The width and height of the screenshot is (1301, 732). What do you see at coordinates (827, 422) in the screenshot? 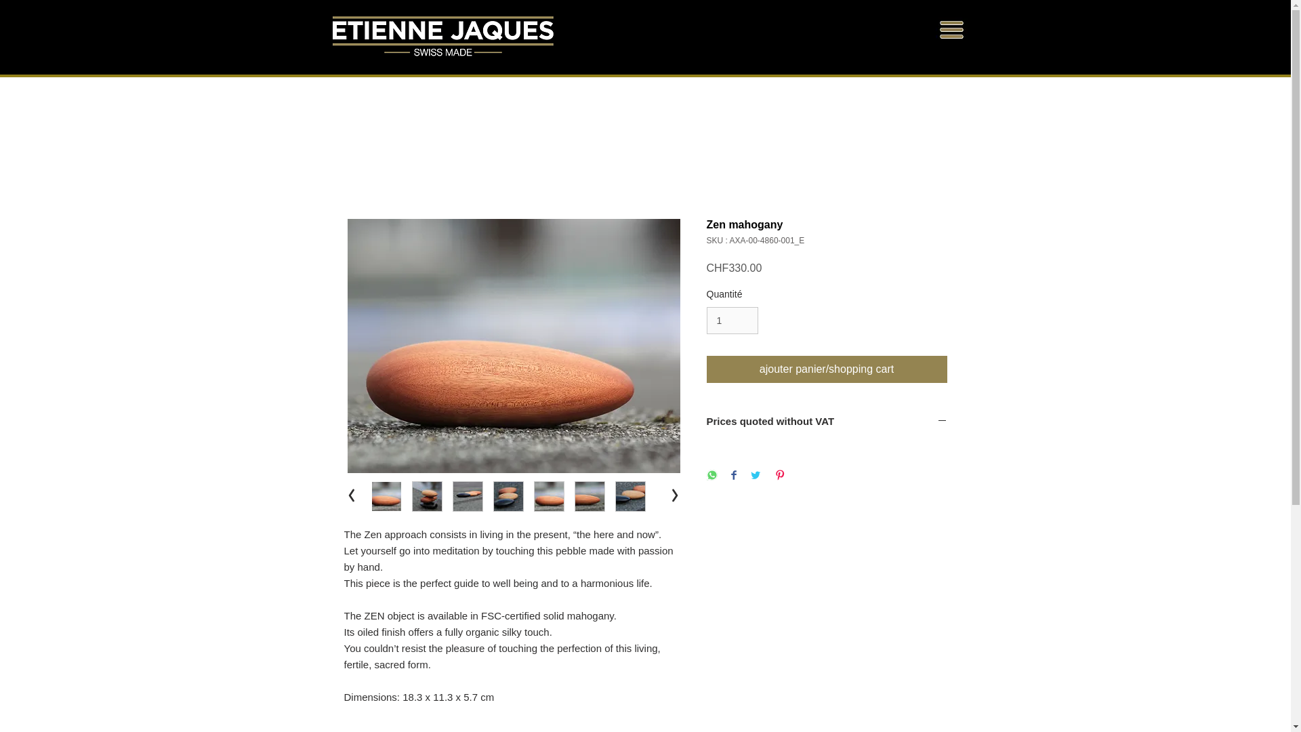
I see `Prices quoted without VAT` at bounding box center [827, 422].